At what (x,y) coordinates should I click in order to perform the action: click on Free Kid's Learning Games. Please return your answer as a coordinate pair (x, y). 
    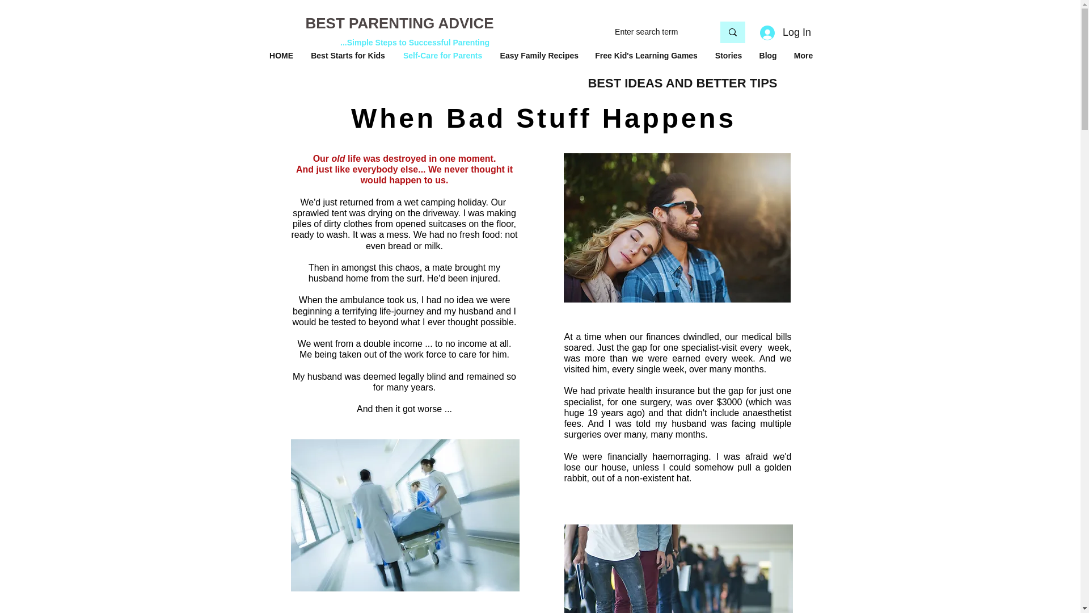
    Looking at the image, I should click on (647, 56).